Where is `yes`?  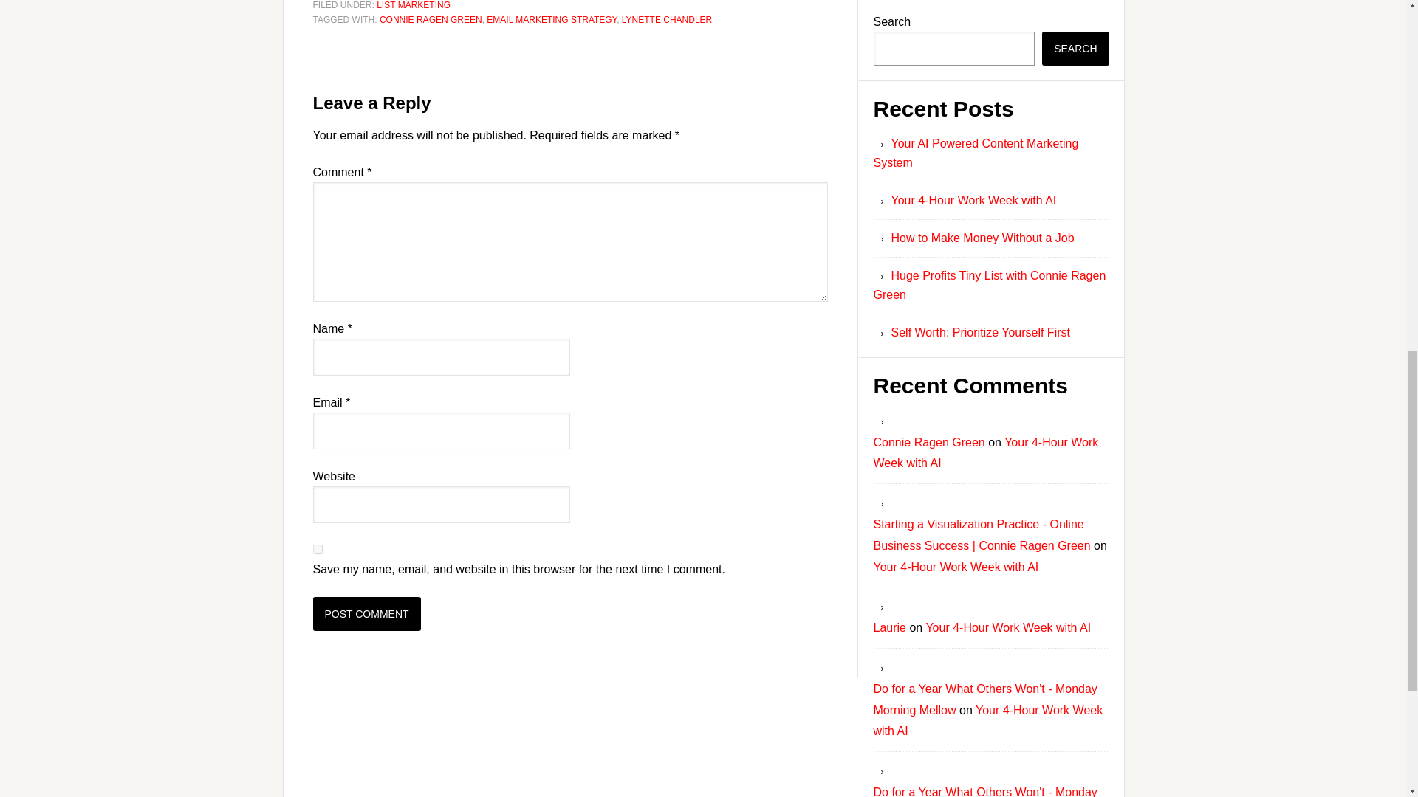 yes is located at coordinates (318, 549).